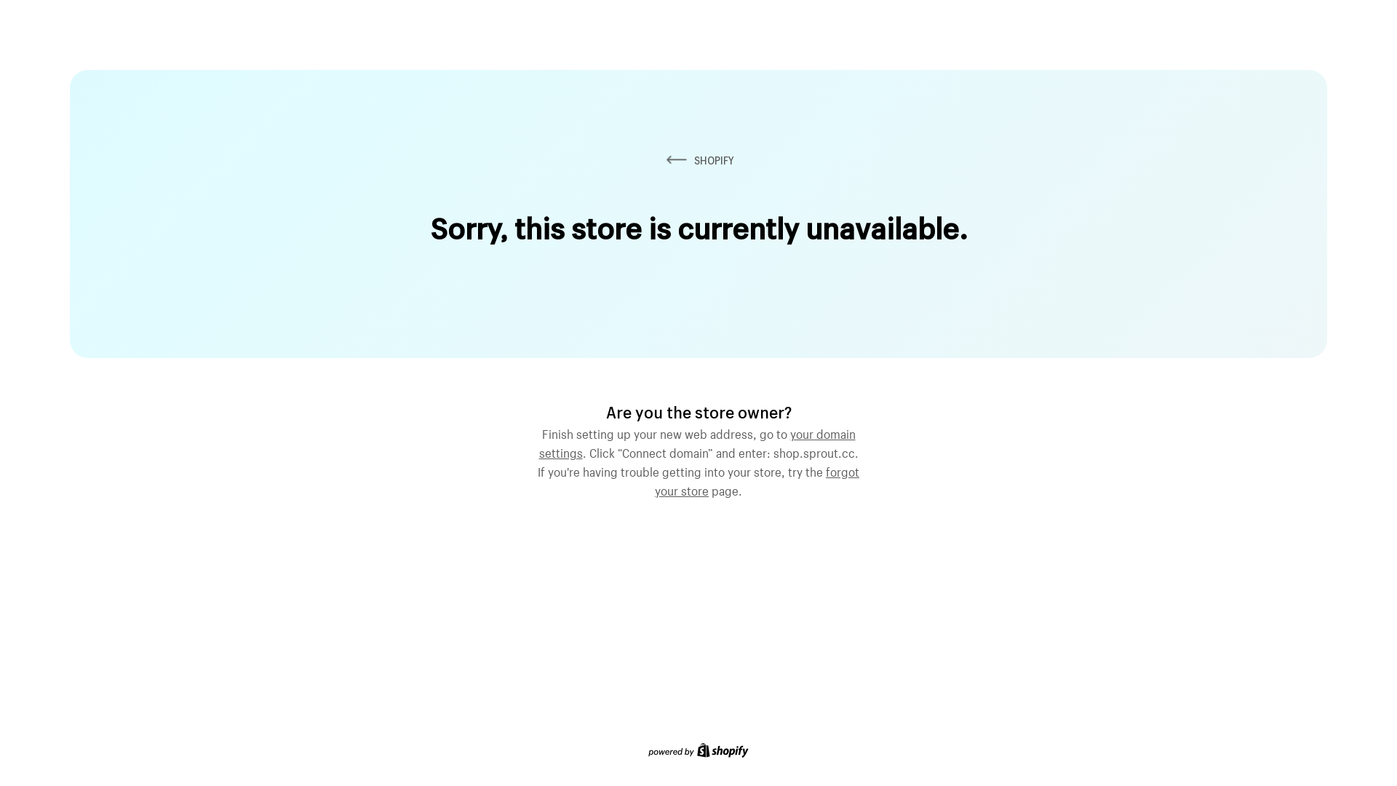 This screenshot has height=786, width=1397. I want to click on forgot your store, so click(757, 480).